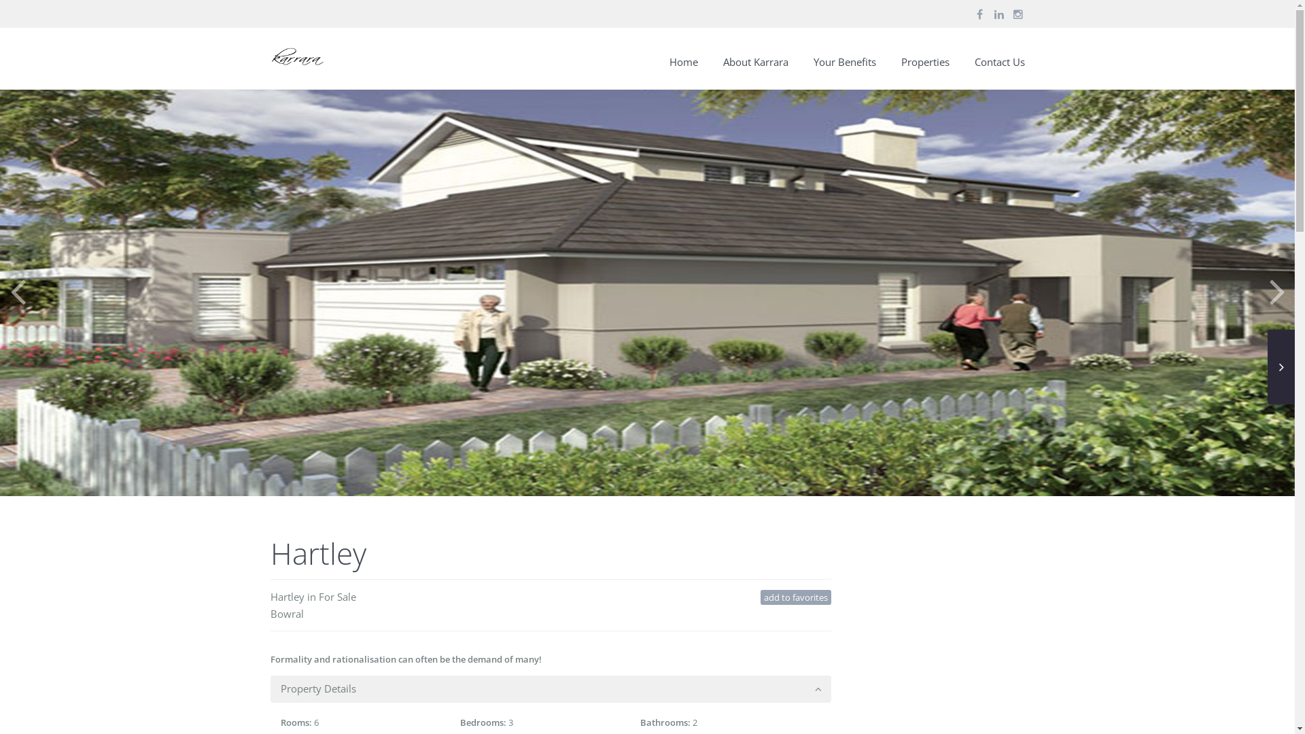  What do you see at coordinates (551, 688) in the screenshot?
I see `Property Details` at bounding box center [551, 688].